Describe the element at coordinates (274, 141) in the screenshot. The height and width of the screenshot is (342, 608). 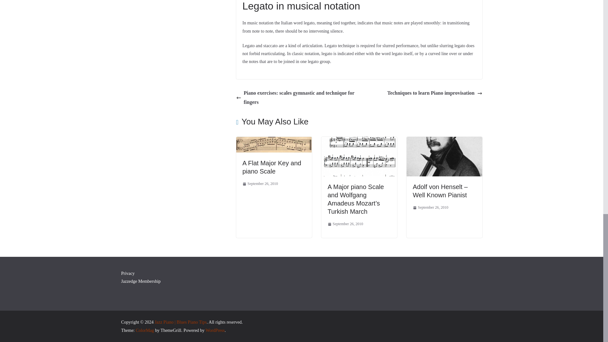
I see `A Flat Major Key and piano Scale` at that location.